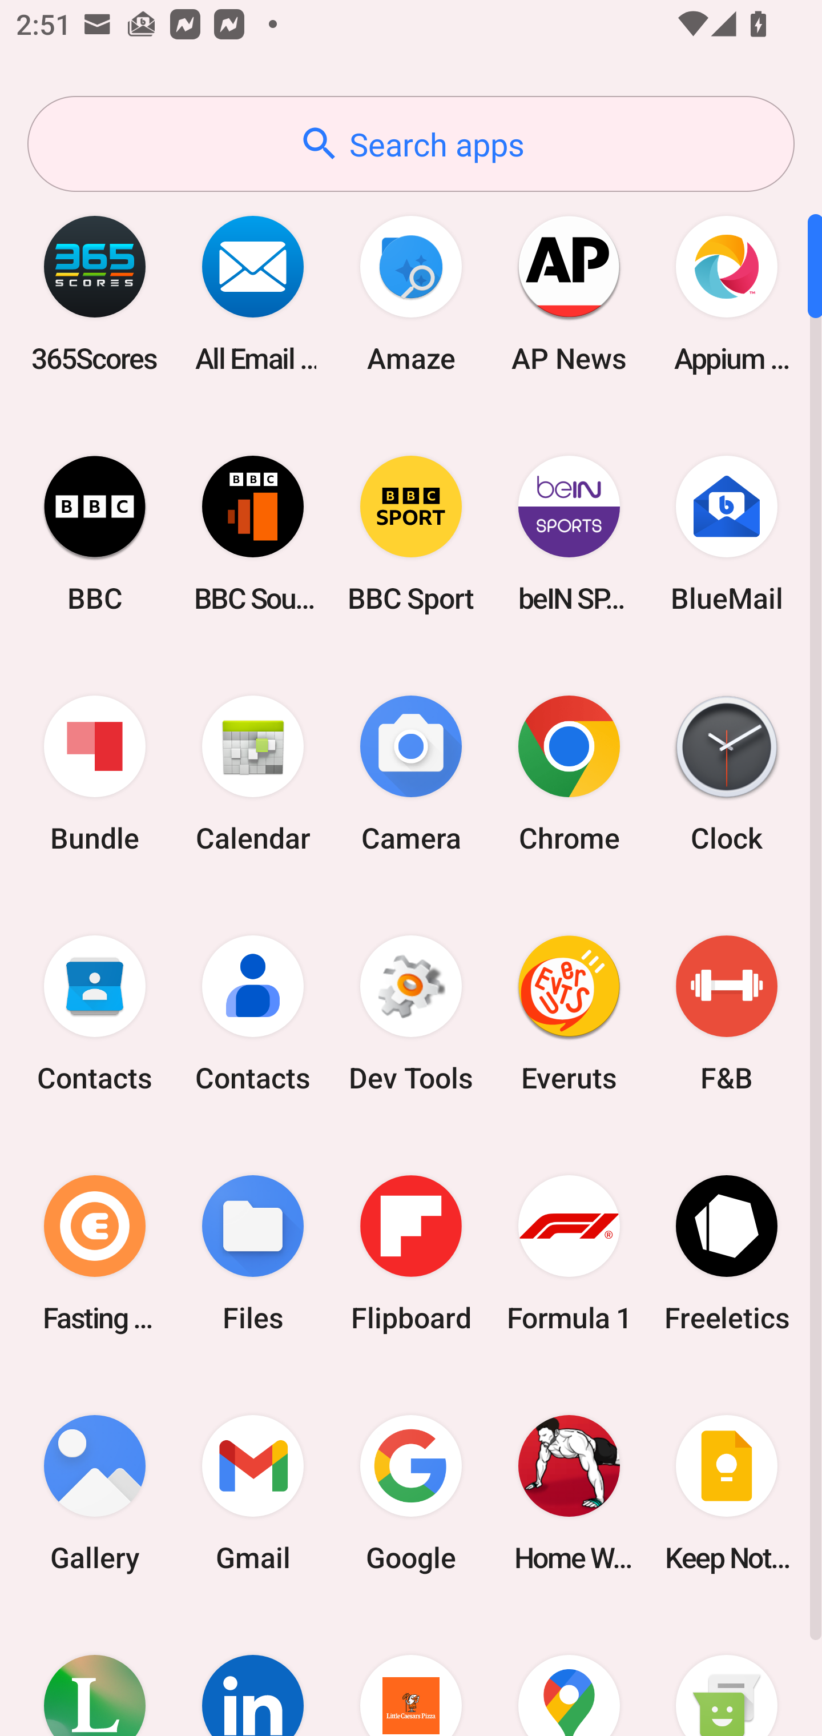 The image size is (822, 1736). Describe the element at coordinates (253, 1014) in the screenshot. I see `Contacts` at that location.